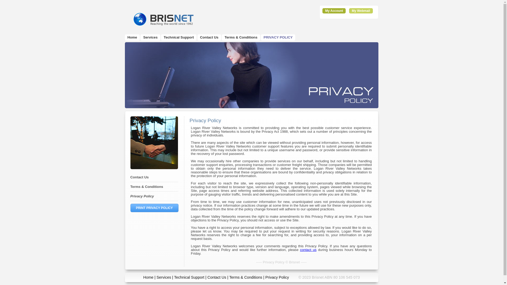 Image resolution: width=507 pixels, height=285 pixels. I want to click on PRIVACY POLICY, so click(278, 37).